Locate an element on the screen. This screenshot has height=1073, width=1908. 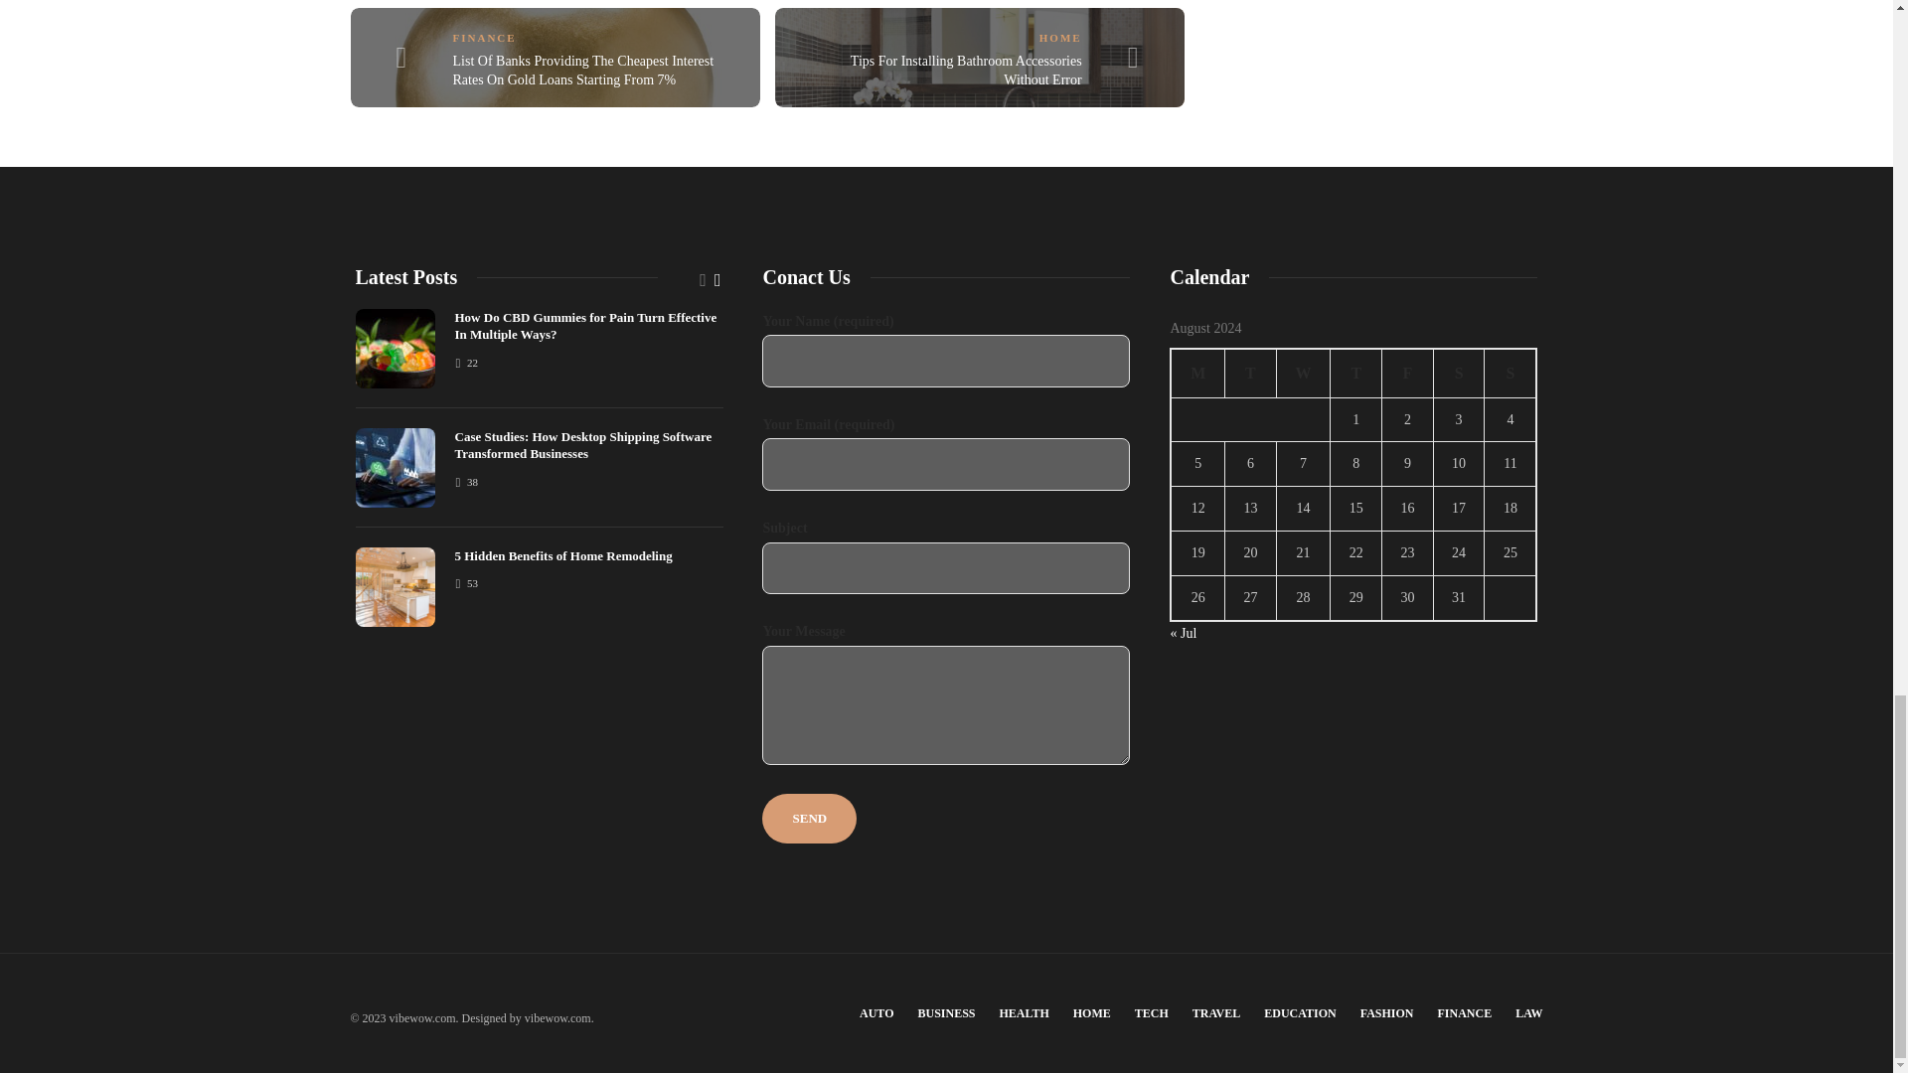
Wednesday is located at coordinates (1303, 373).